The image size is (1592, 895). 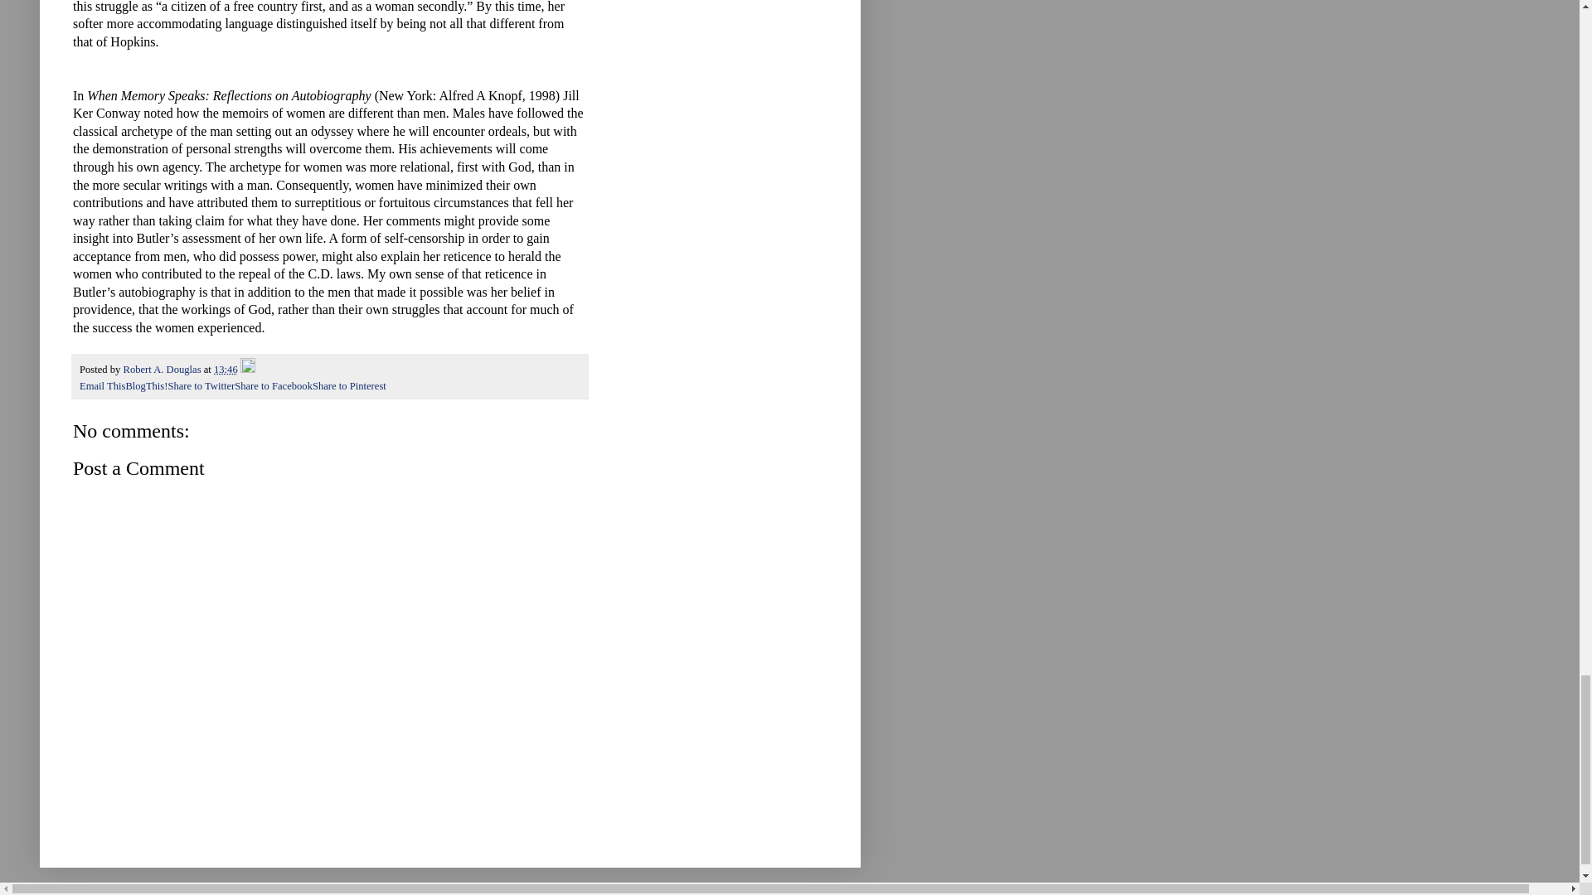 What do you see at coordinates (349, 386) in the screenshot?
I see `Share to Pinterest` at bounding box center [349, 386].